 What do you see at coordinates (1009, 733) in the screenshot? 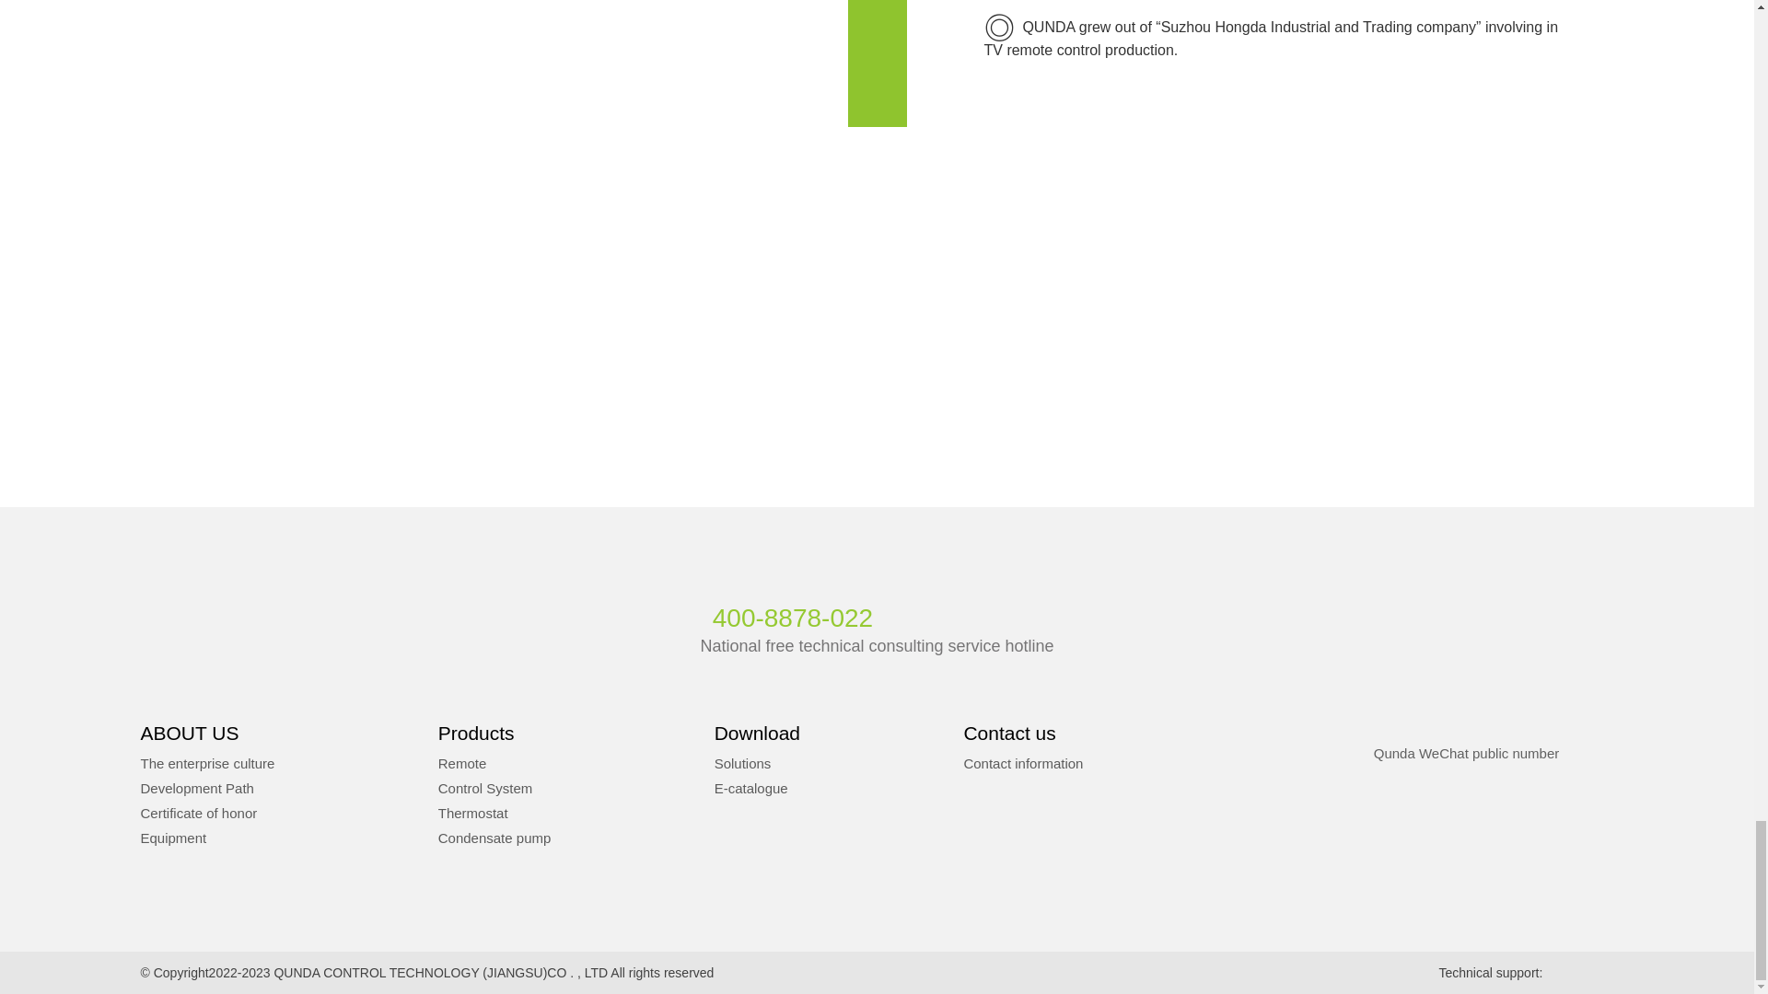
I see `Contact us` at bounding box center [1009, 733].